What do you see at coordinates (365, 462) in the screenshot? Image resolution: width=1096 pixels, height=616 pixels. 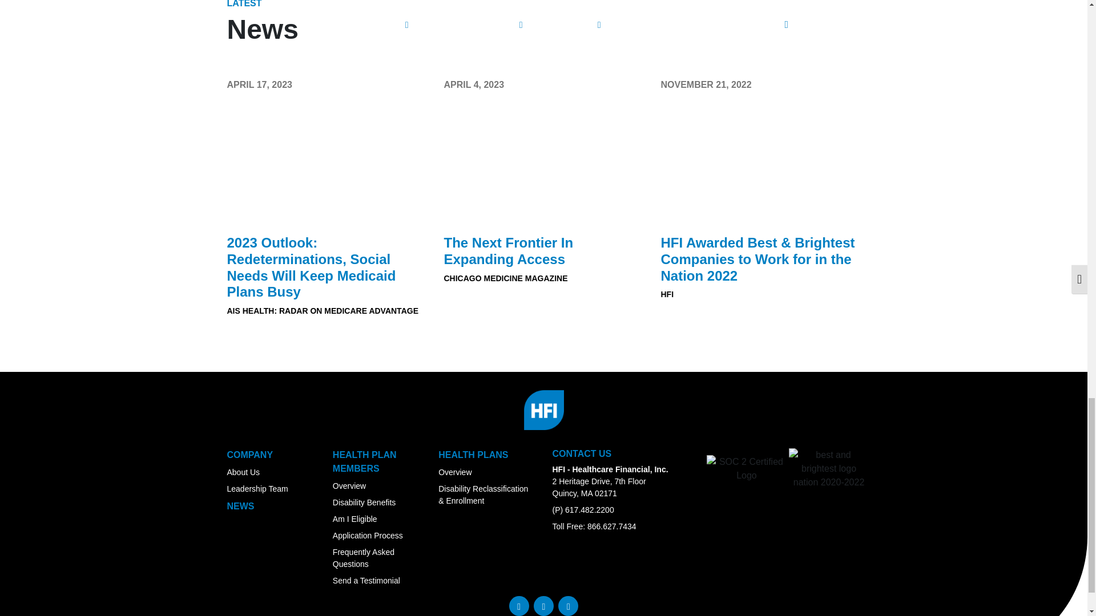 I see `HEALTH PLAN MEMBERS` at bounding box center [365, 462].